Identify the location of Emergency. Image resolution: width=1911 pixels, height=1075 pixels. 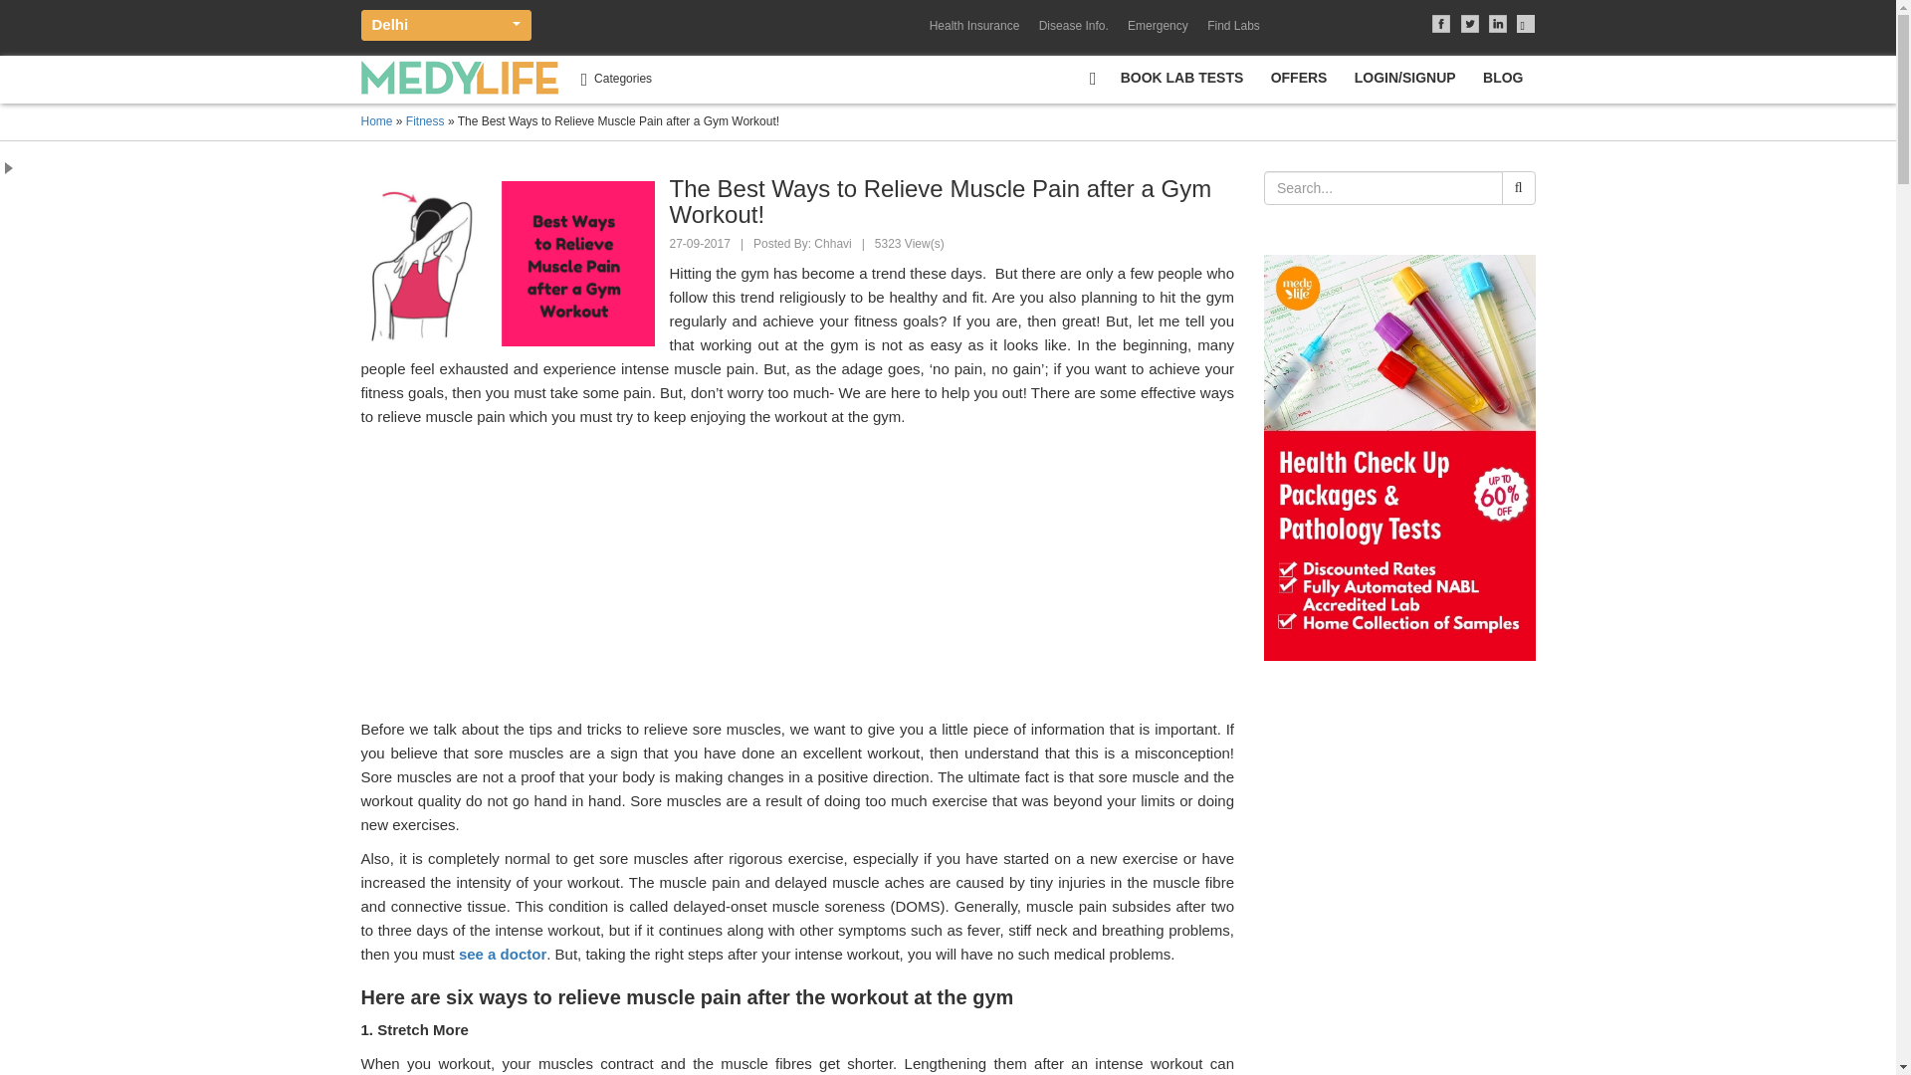
(1158, 26).